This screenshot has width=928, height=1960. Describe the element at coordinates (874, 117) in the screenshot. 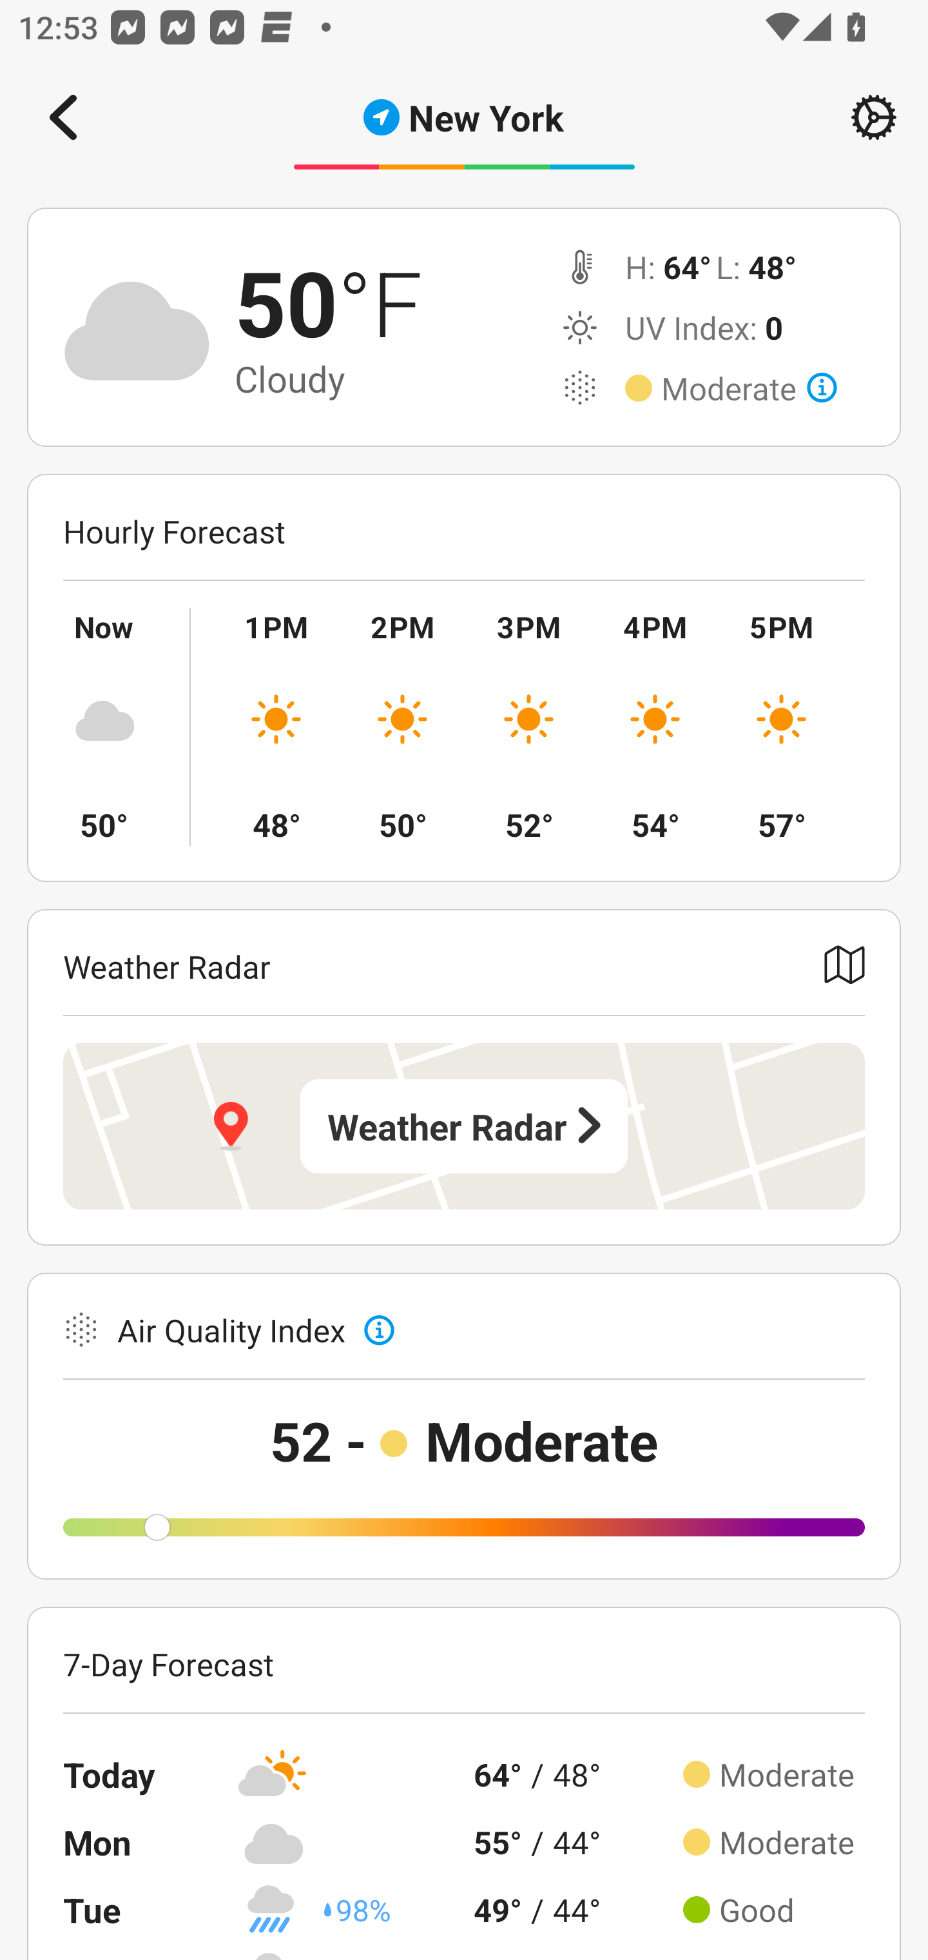

I see `Setting` at that location.